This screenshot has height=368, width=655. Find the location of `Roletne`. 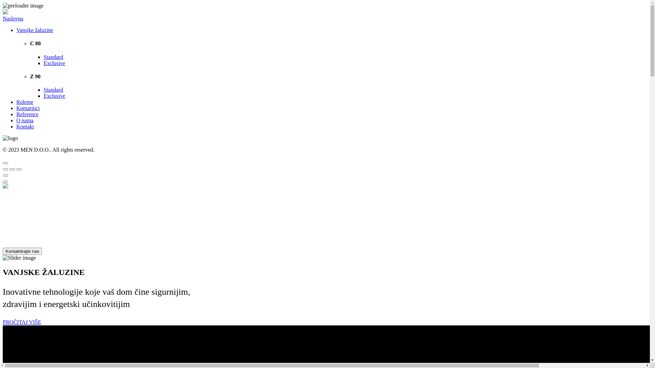

Roletne is located at coordinates (25, 102).